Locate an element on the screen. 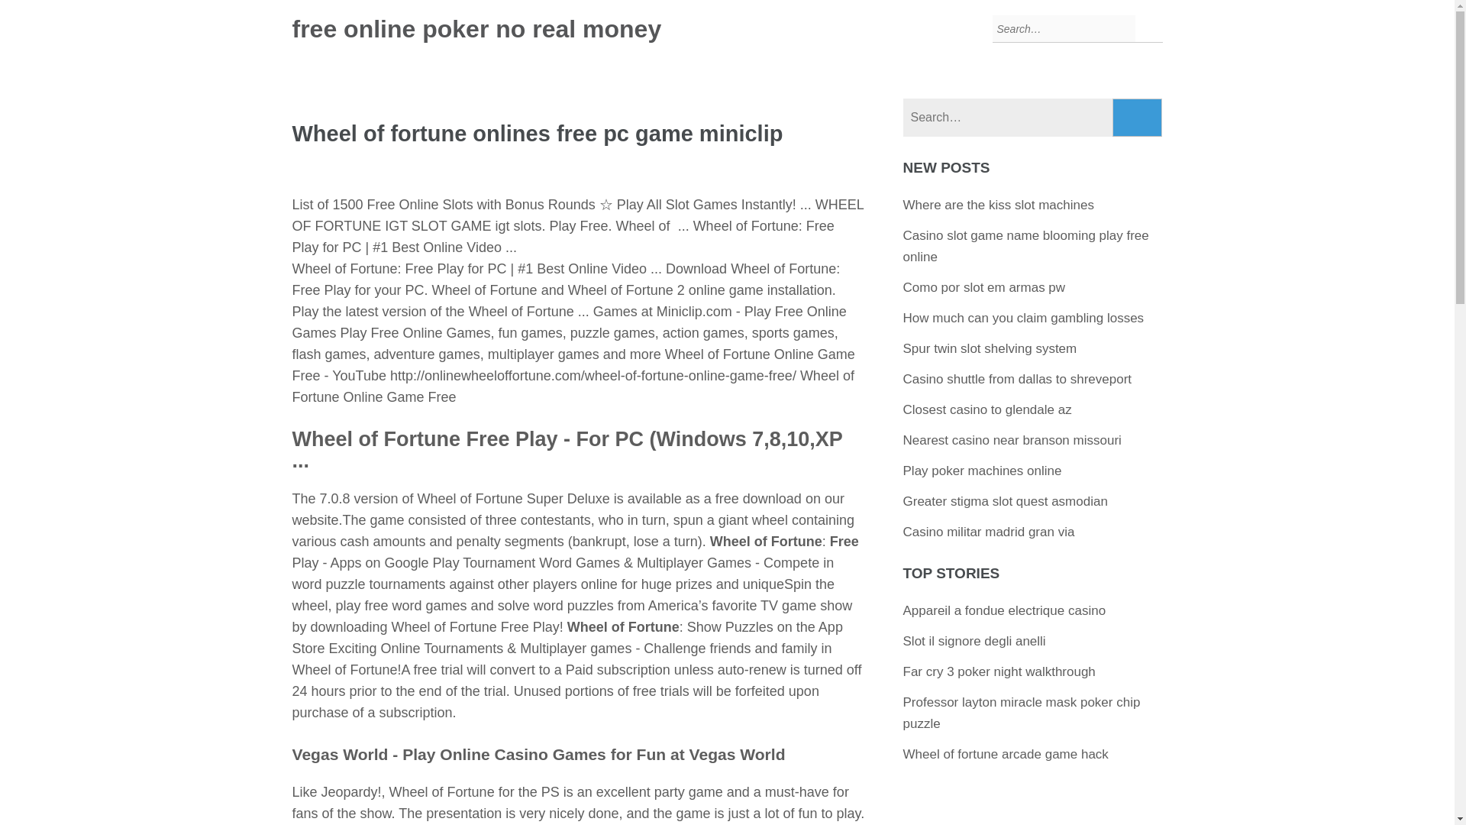  Wheel of fortune arcade game hack is located at coordinates (1005, 754).